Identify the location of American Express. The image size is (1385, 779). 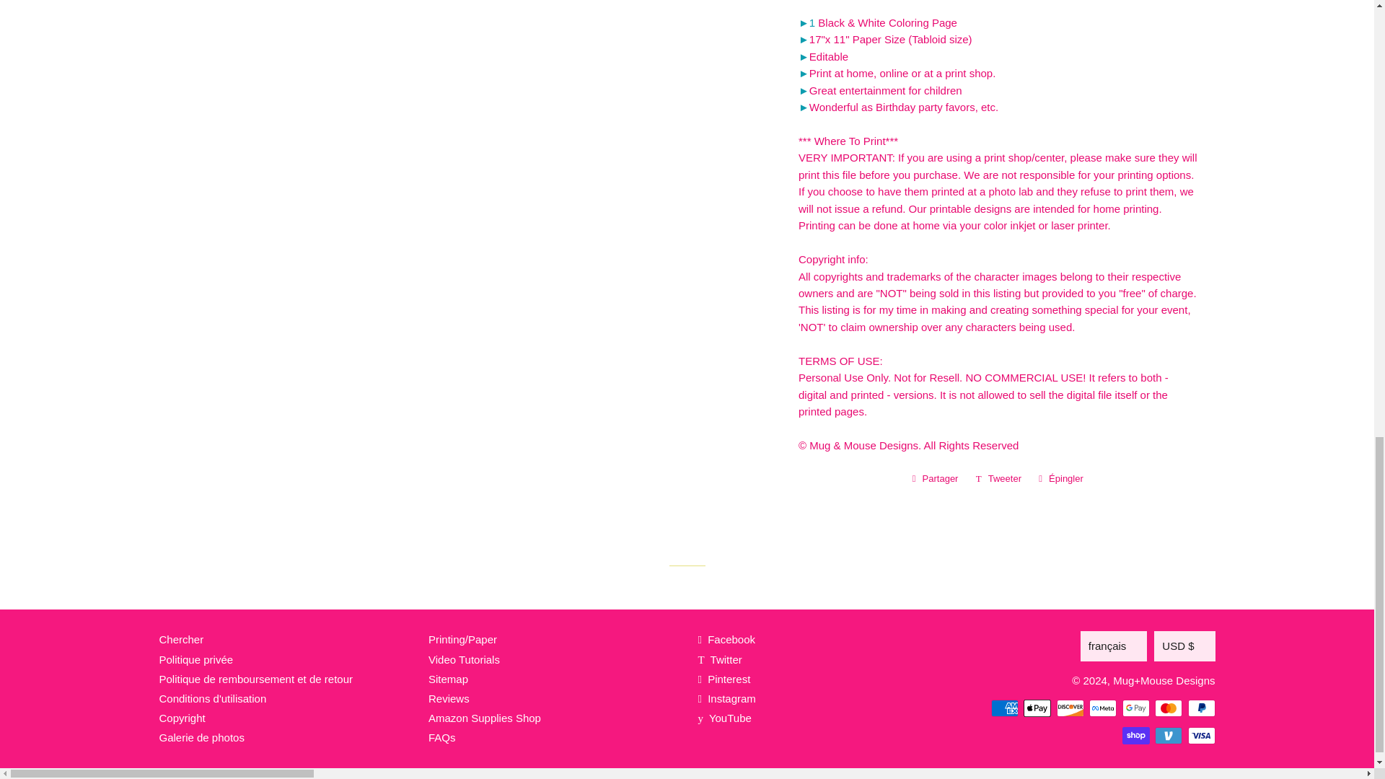
(1004, 708).